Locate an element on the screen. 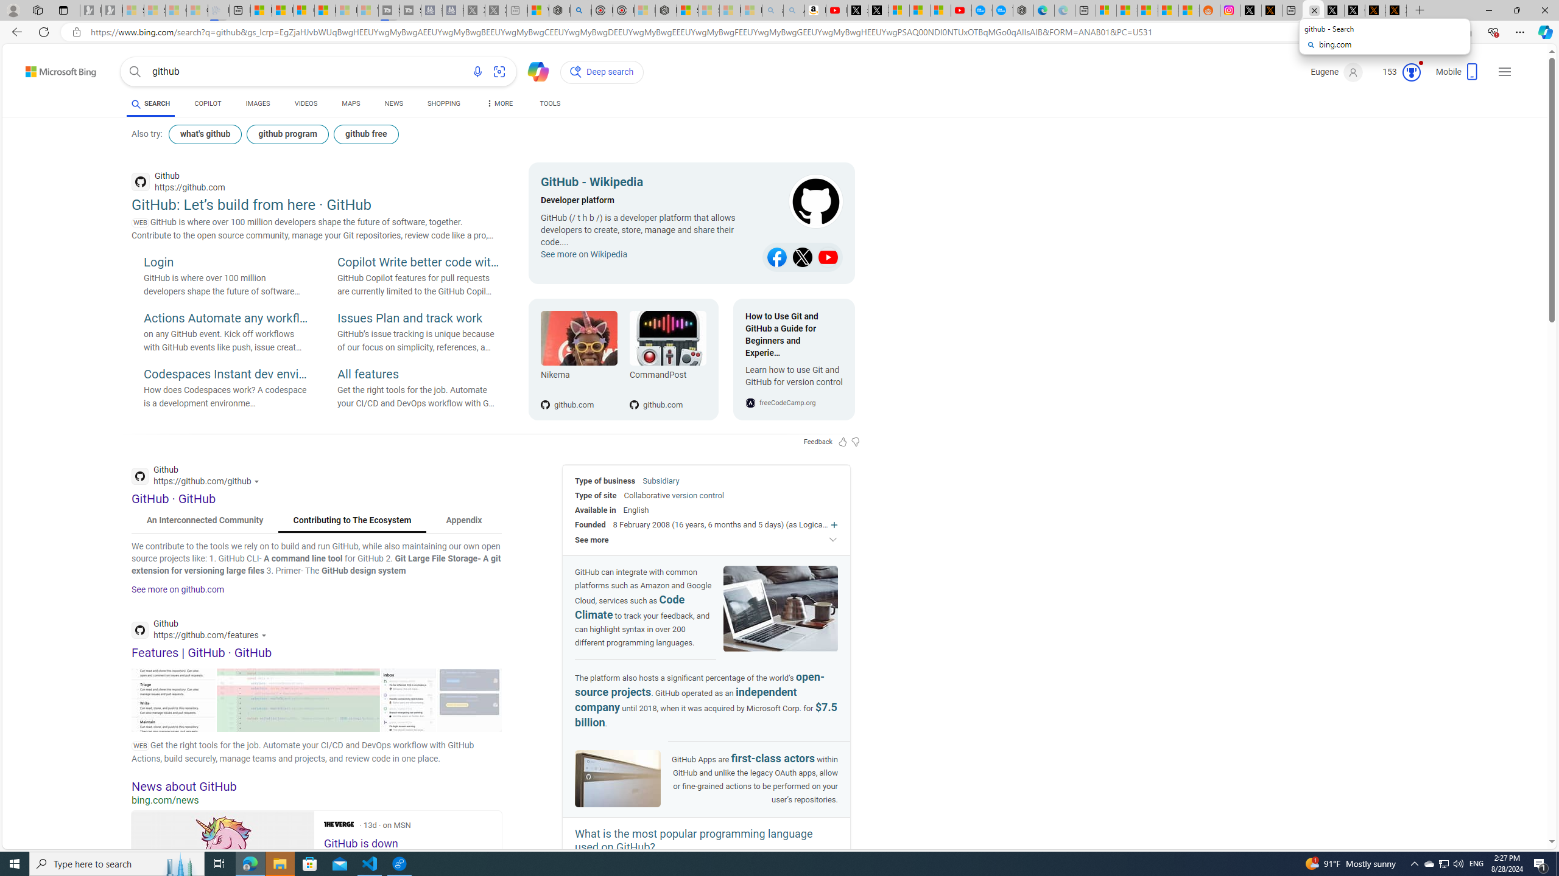 This screenshot has width=1559, height=876. Shanghai, China weather forecast | Microsoft Weather is located at coordinates (1127, 10).